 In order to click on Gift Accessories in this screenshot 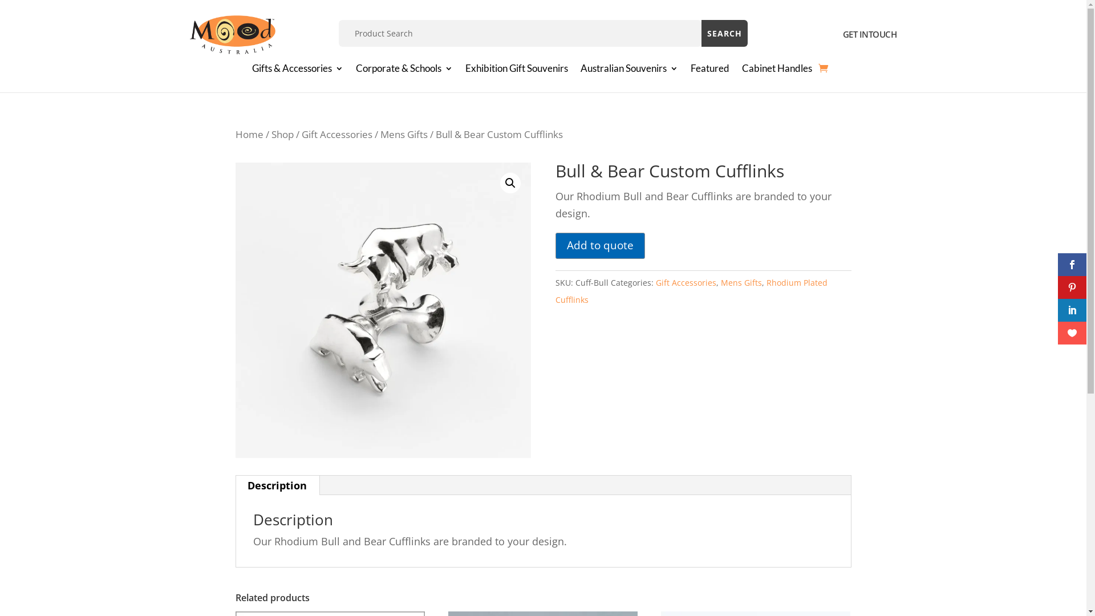, I will do `click(686, 283)`.